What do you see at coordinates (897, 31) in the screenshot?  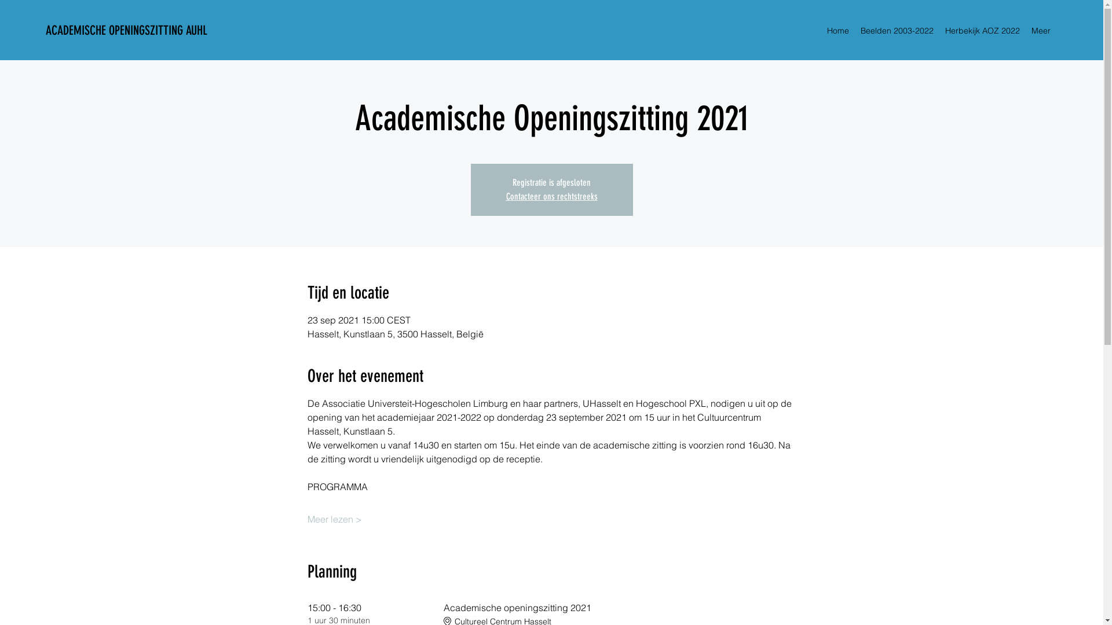 I see `Beelden 2003-2022` at bounding box center [897, 31].